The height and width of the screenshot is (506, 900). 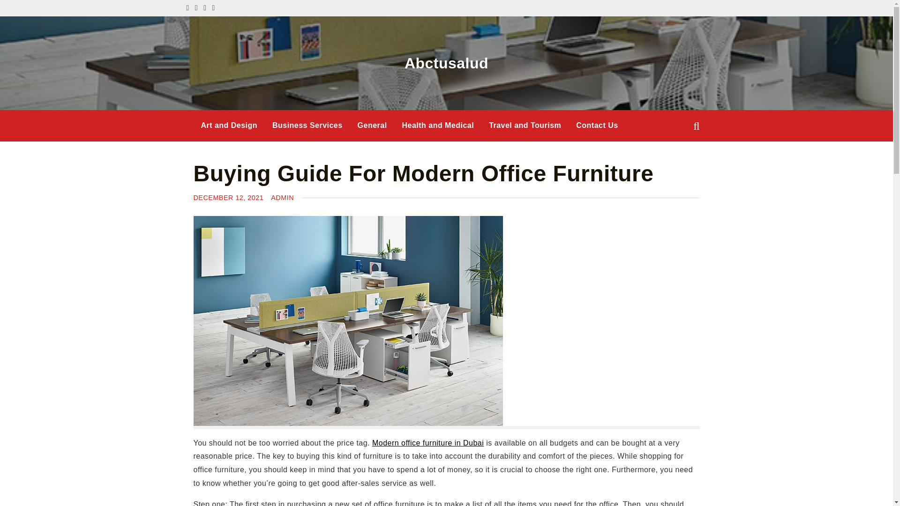 What do you see at coordinates (372, 126) in the screenshot?
I see `General` at bounding box center [372, 126].